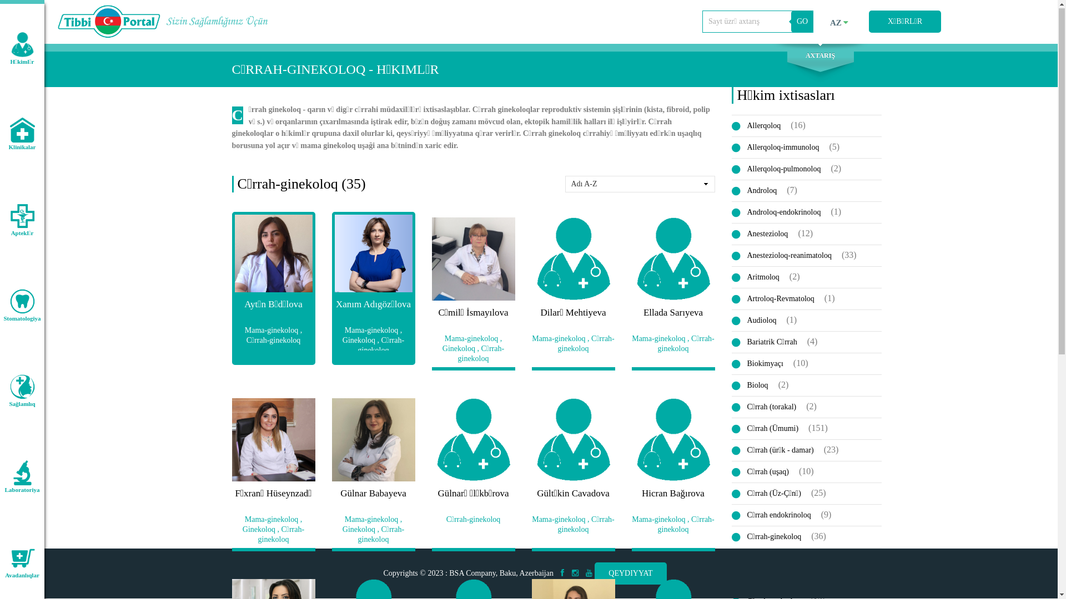 Image resolution: width=1066 pixels, height=599 pixels. What do you see at coordinates (802, 22) in the screenshot?
I see `GO` at bounding box center [802, 22].